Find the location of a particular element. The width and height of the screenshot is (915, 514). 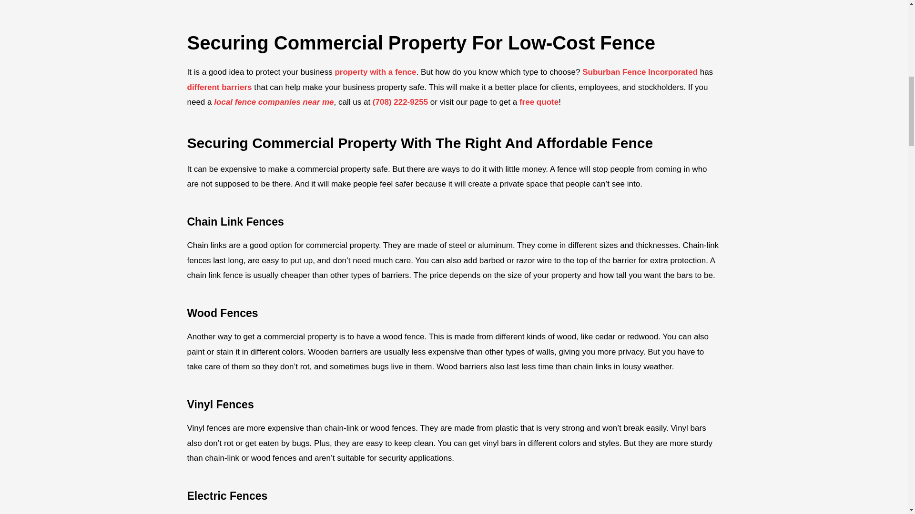

Suburban Fence Incorporated is located at coordinates (640, 71).